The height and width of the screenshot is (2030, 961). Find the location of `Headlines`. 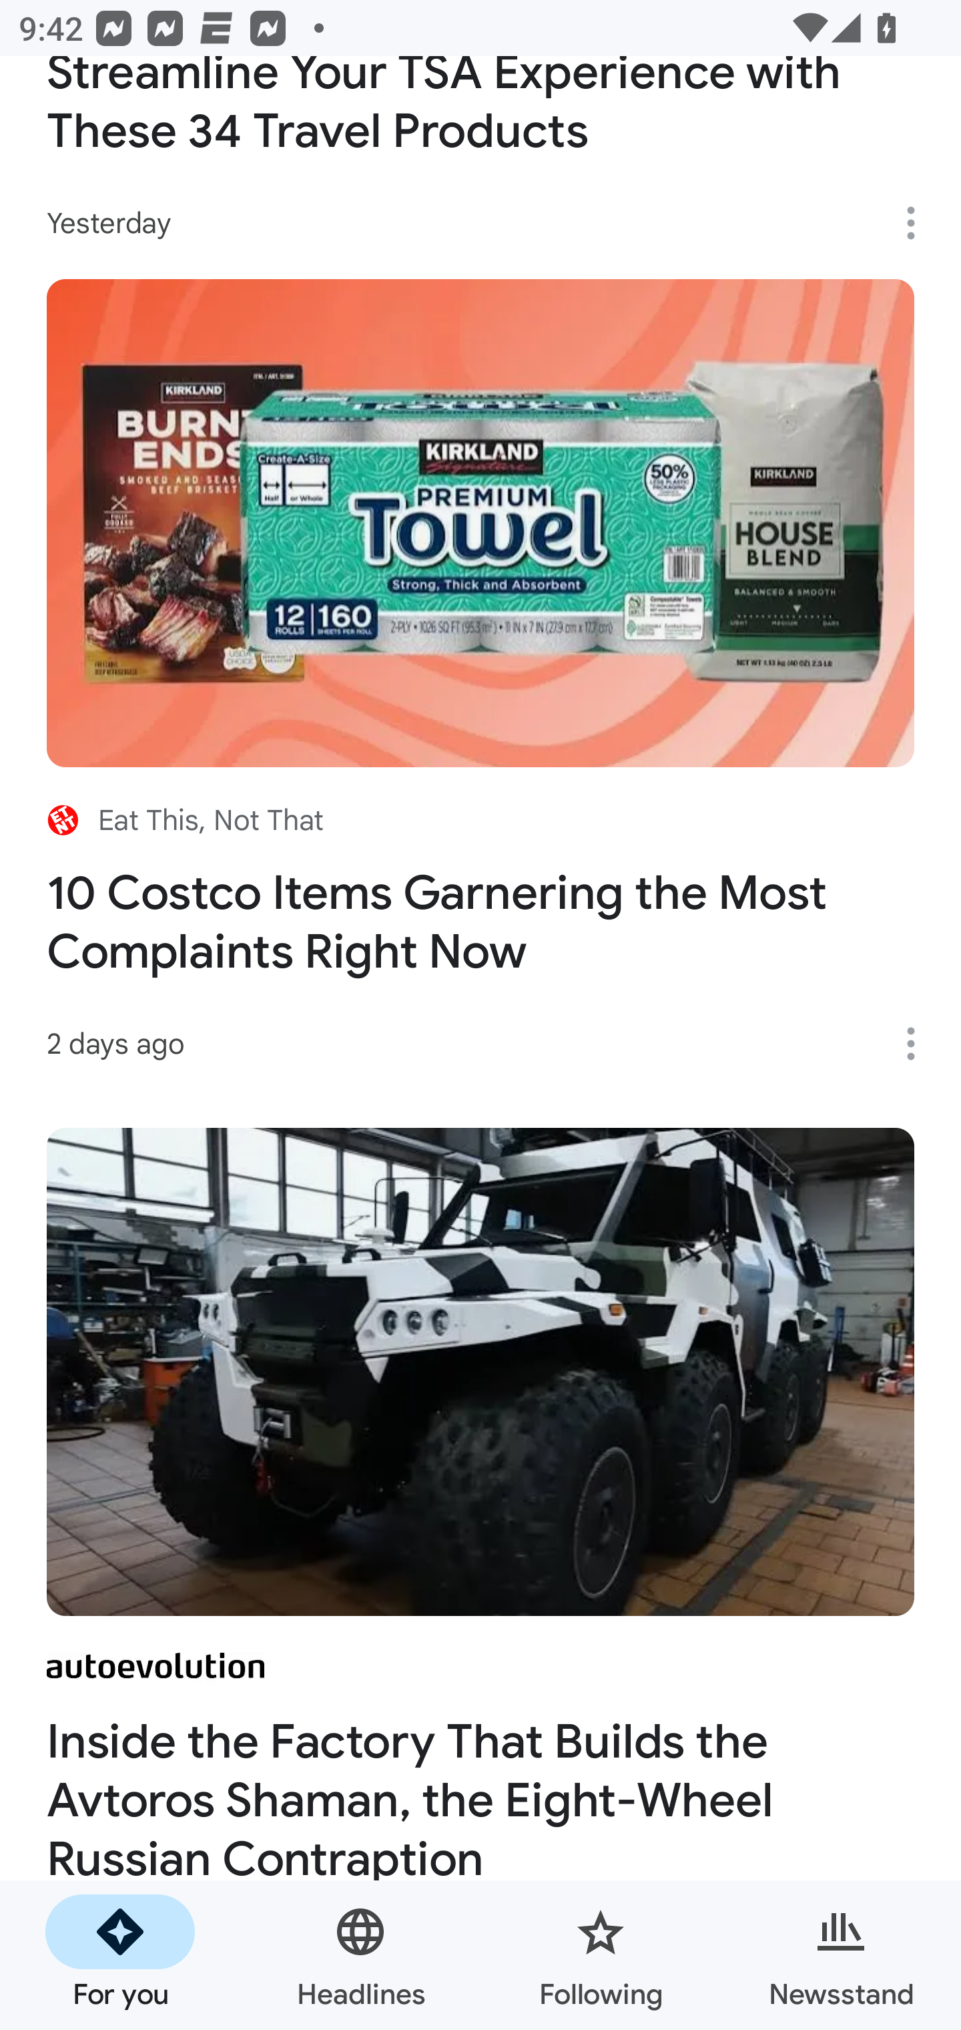

Headlines is located at coordinates (360, 1955).